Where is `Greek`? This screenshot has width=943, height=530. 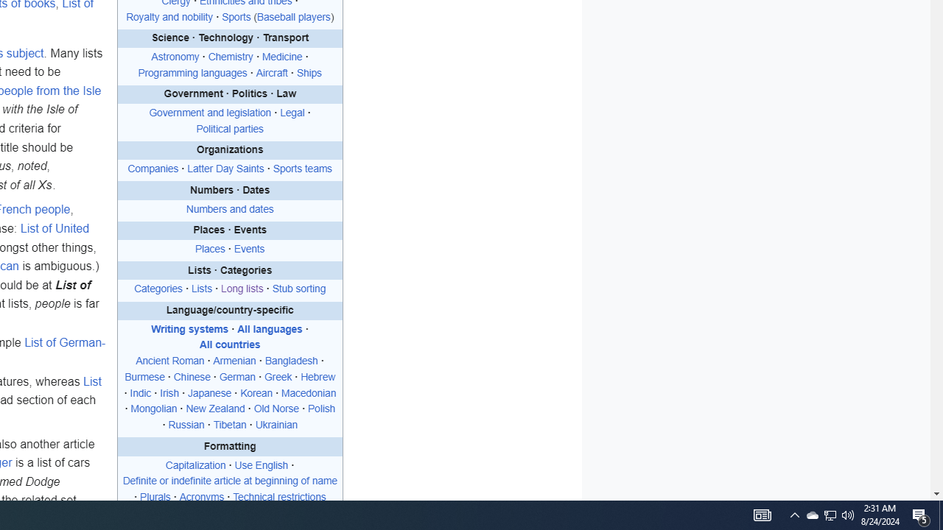
Greek is located at coordinates (278, 376).